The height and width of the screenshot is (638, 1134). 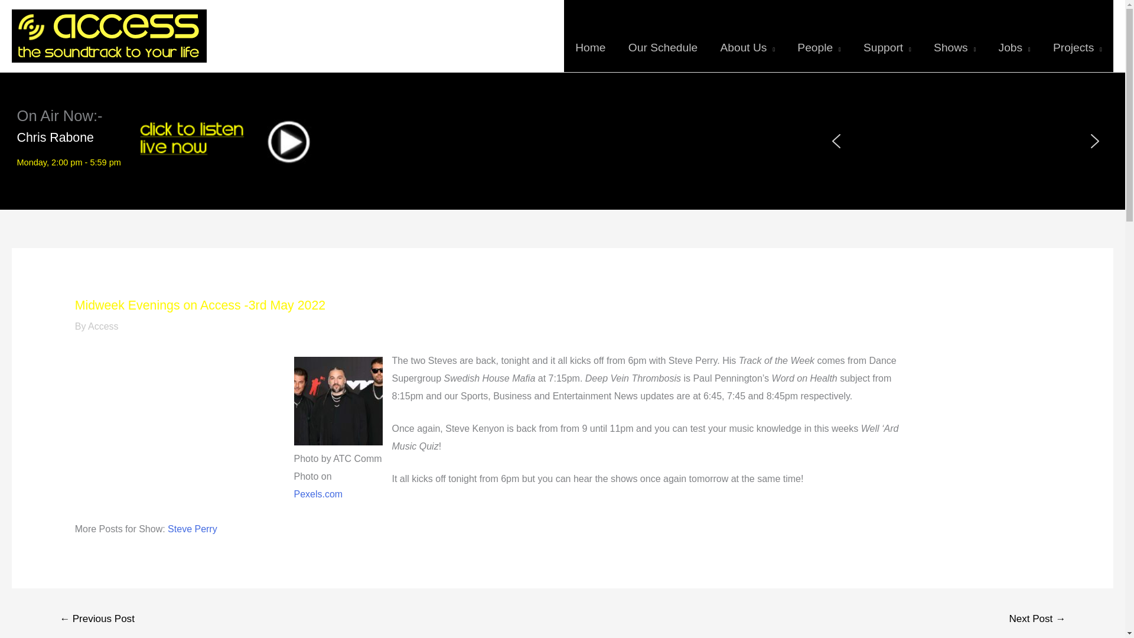 What do you see at coordinates (97, 620) in the screenshot?
I see `Previous Related Show Post` at bounding box center [97, 620].